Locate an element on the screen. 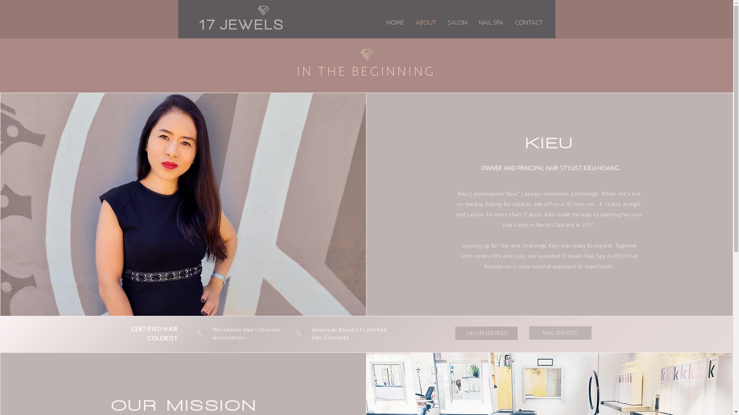  SALON SERVICES is located at coordinates (486, 334).